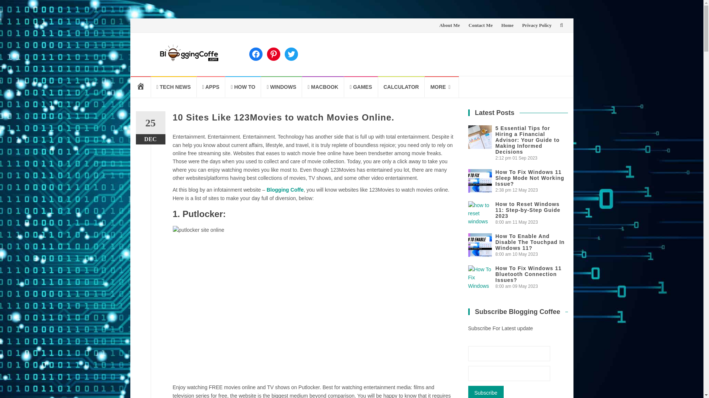  I want to click on Contact Me, so click(481, 25).